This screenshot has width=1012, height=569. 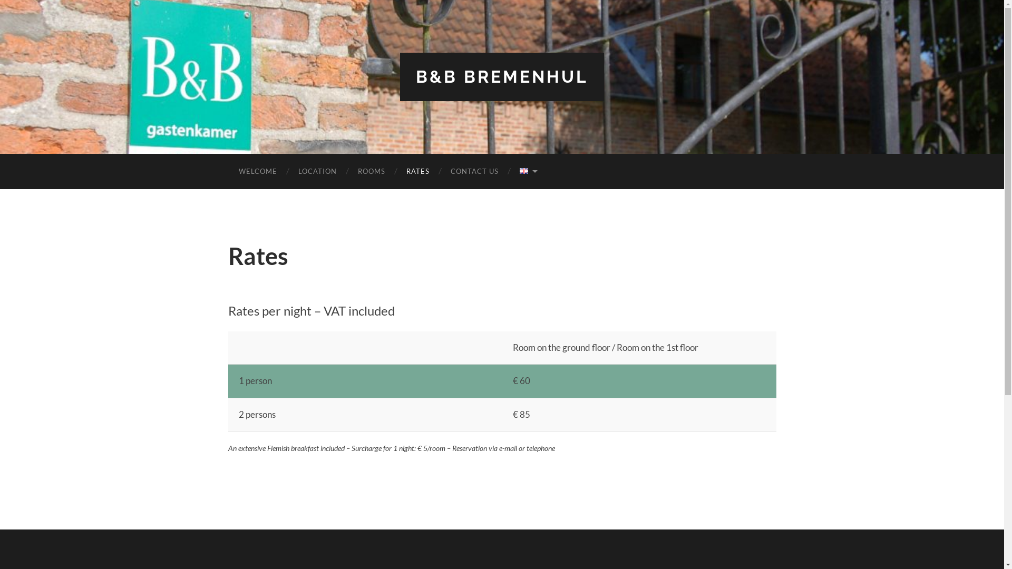 What do you see at coordinates (502, 77) in the screenshot?
I see `B&B BREMENHUL` at bounding box center [502, 77].